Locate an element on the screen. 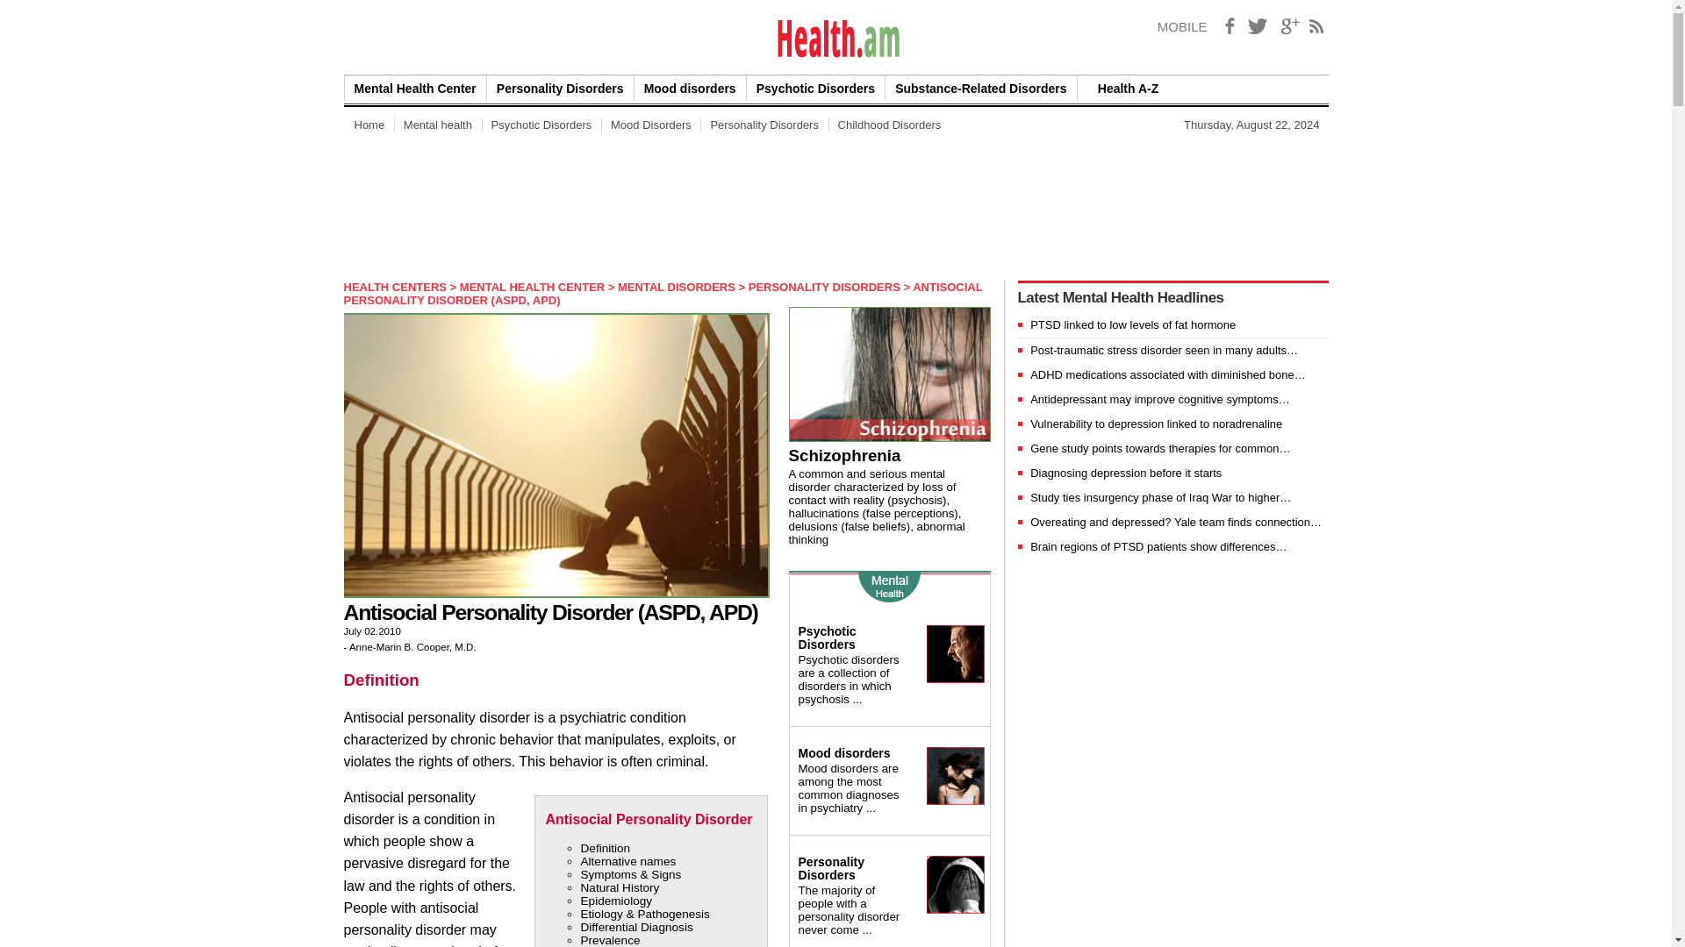 The width and height of the screenshot is (1685, 947). health.am is located at coordinates (836, 39).